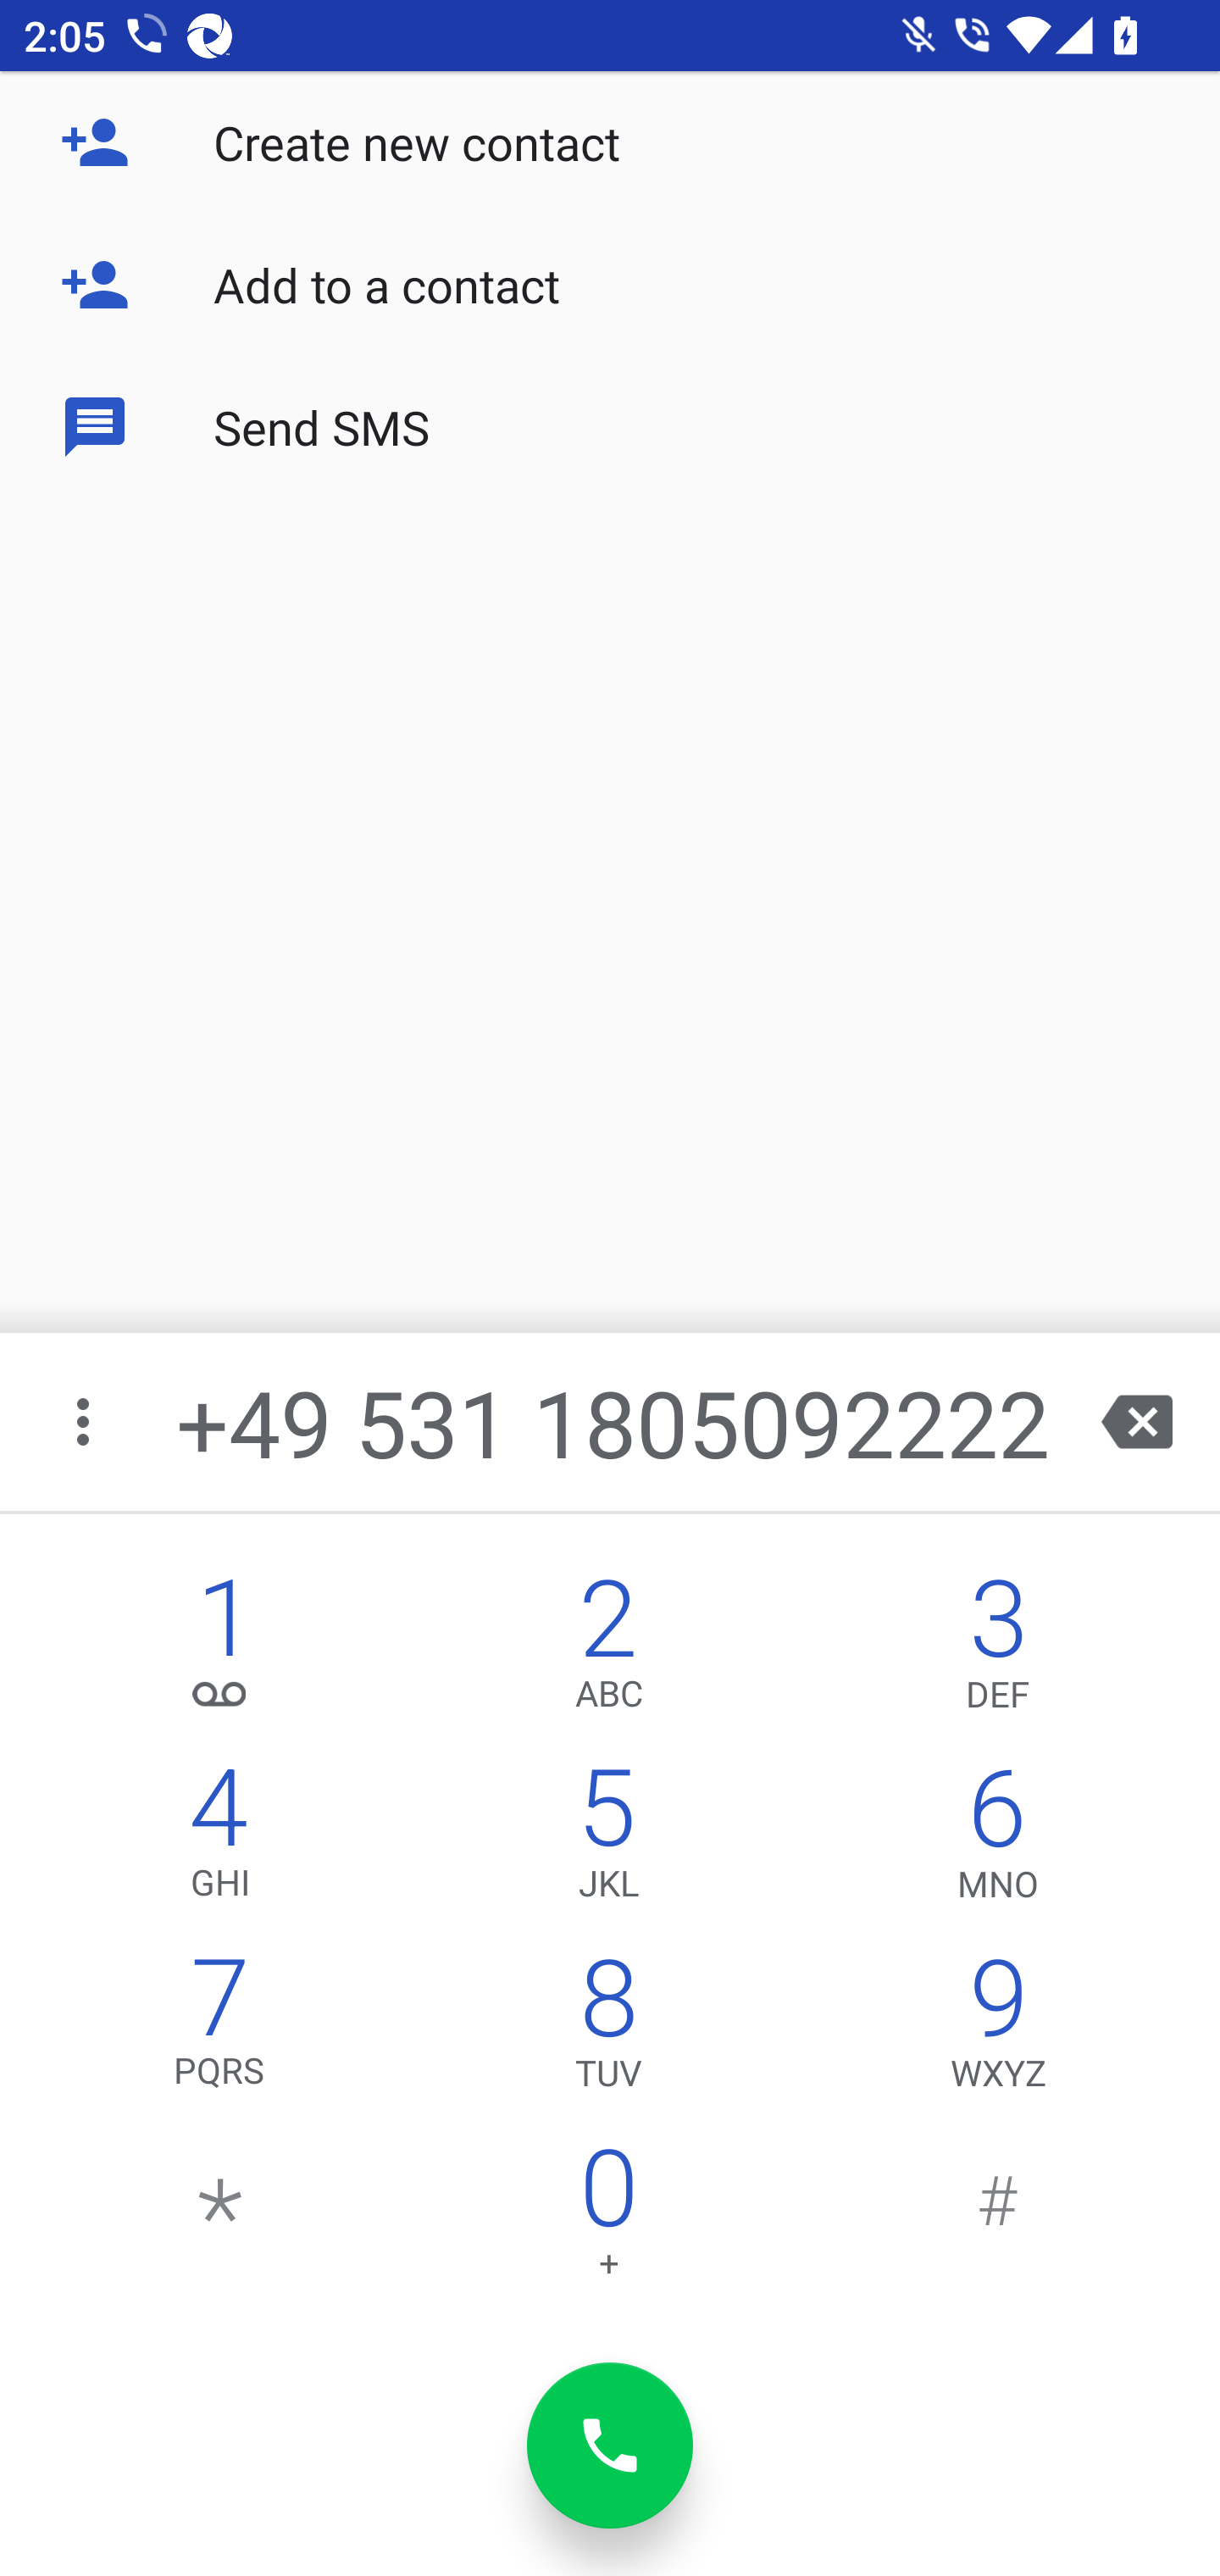  I want to click on Create new contact, so click(610, 142).